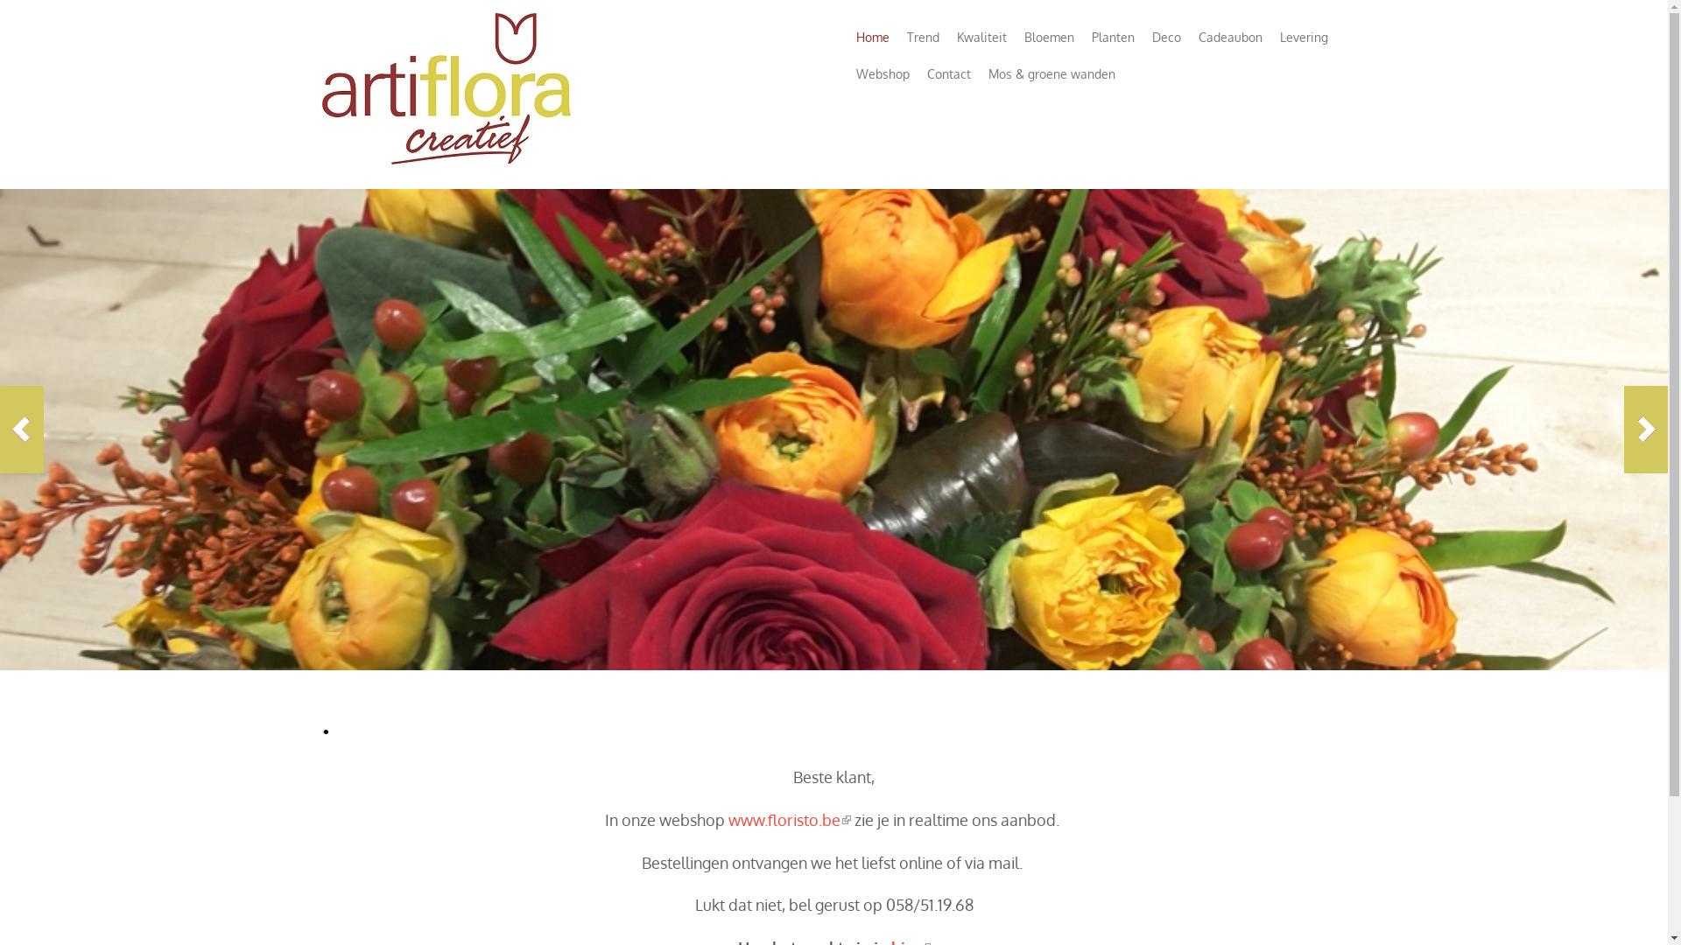  What do you see at coordinates (923, 38) in the screenshot?
I see `Trend` at bounding box center [923, 38].